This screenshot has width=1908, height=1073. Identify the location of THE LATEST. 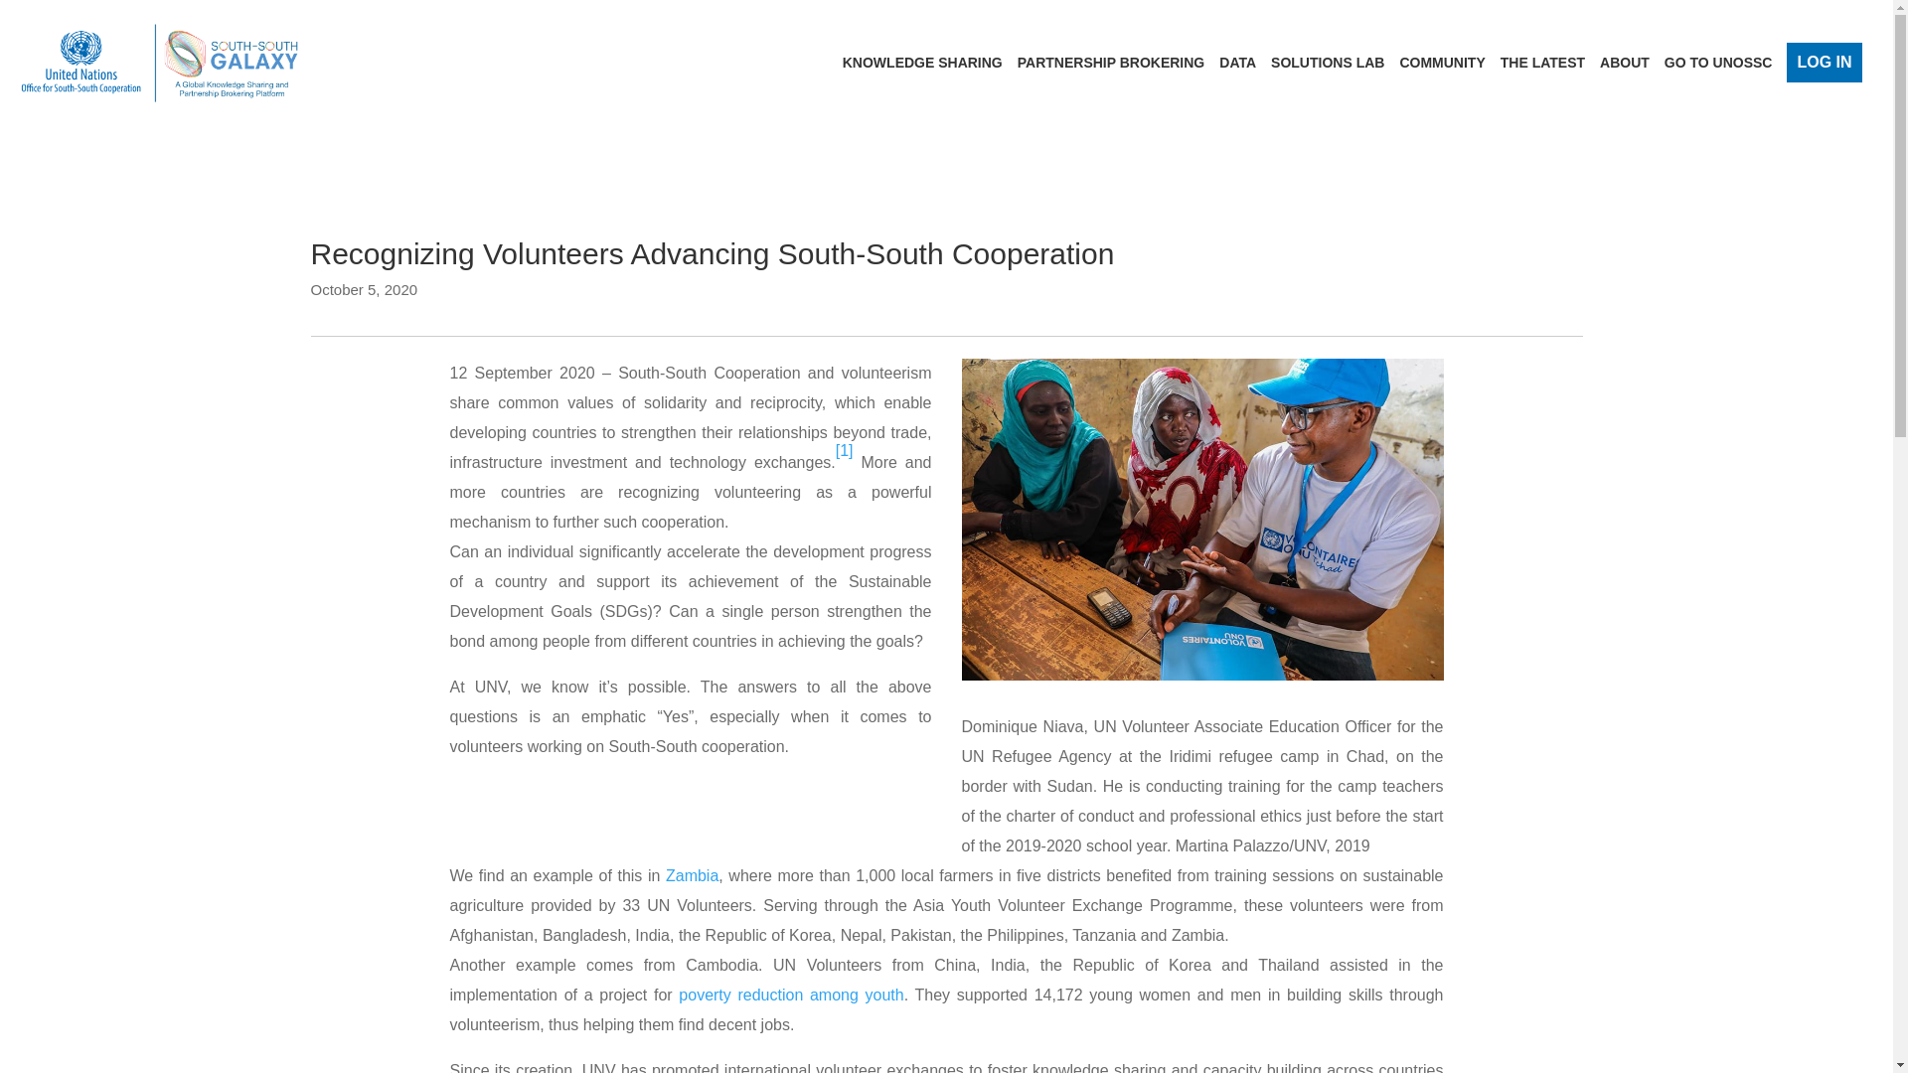
(1542, 66).